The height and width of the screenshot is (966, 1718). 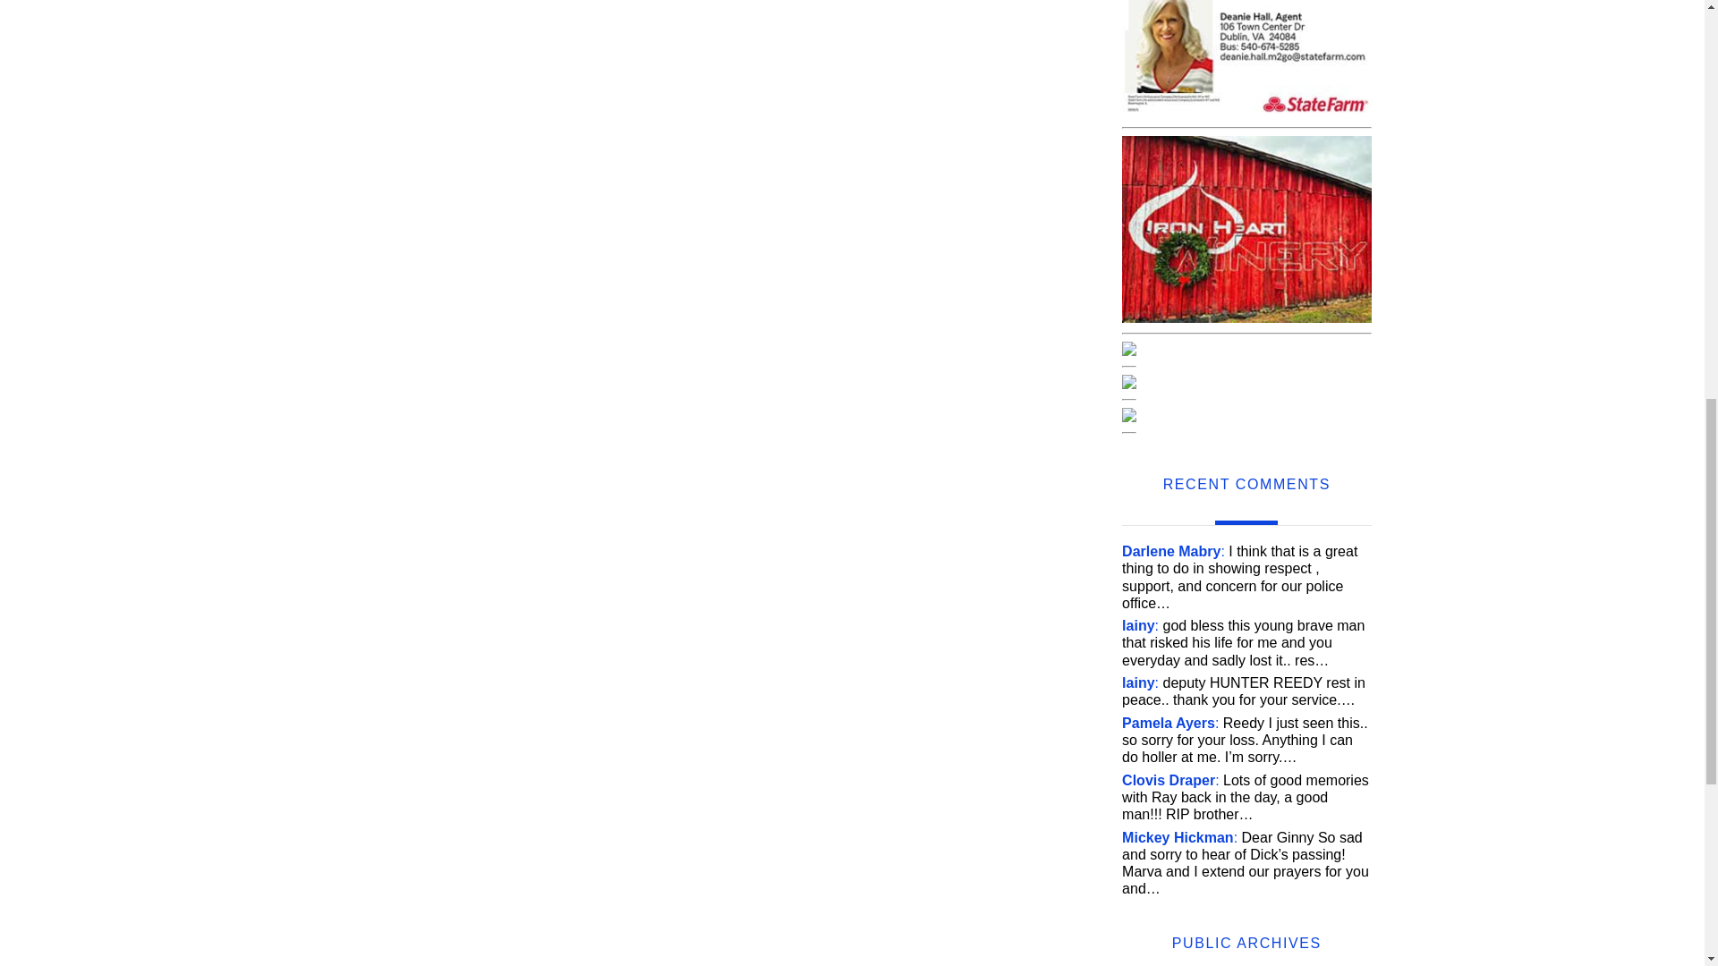 I want to click on lainy:, so click(x=1140, y=626).